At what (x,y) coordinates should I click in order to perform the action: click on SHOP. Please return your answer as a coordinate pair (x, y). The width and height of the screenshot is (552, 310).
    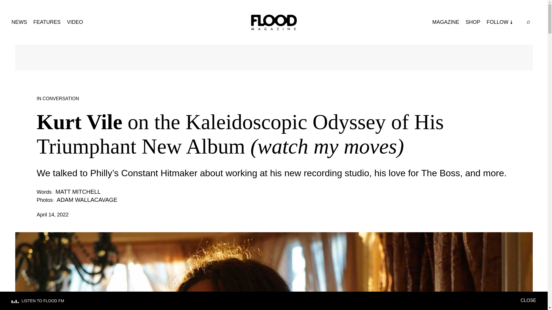
    Looking at the image, I should click on (473, 22).